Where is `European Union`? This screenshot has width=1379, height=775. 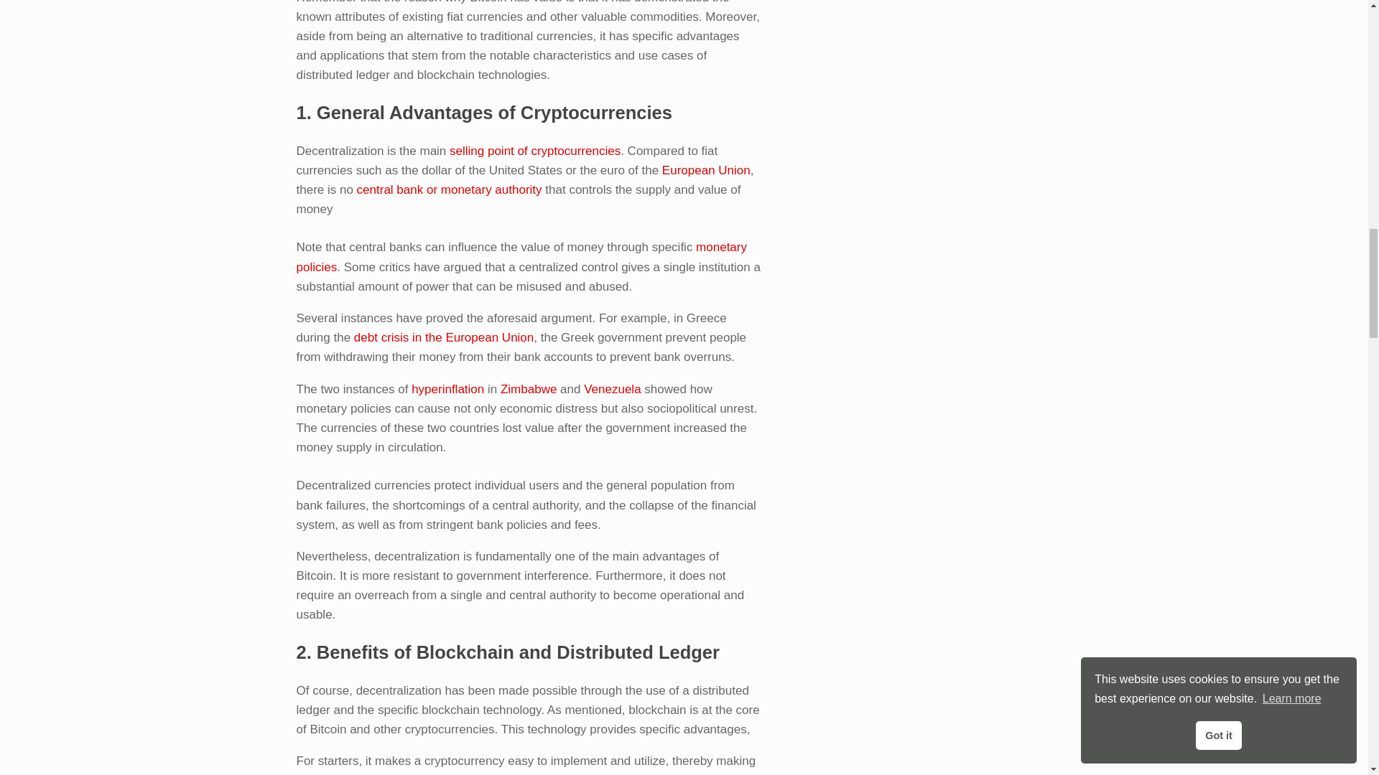 European Union is located at coordinates (705, 170).